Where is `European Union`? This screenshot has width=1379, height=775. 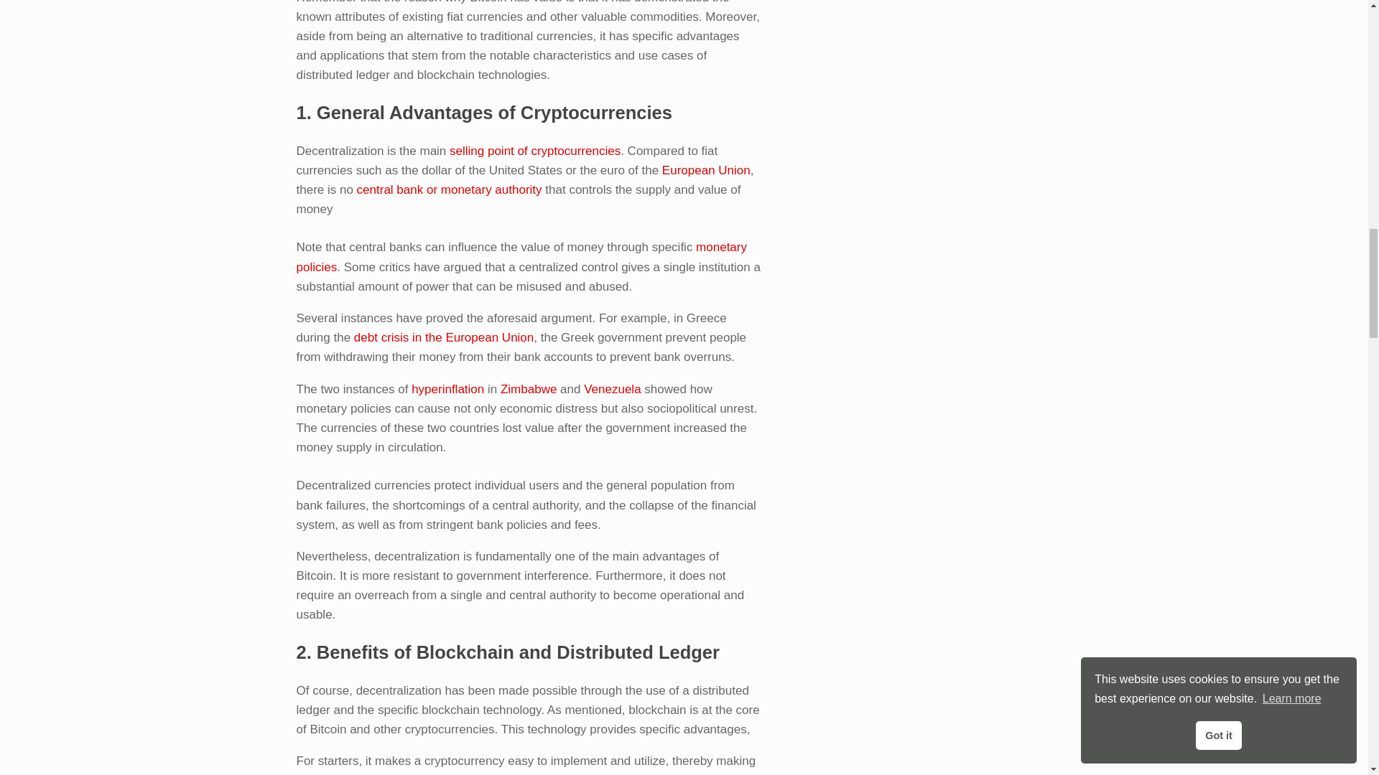 European Union is located at coordinates (705, 170).